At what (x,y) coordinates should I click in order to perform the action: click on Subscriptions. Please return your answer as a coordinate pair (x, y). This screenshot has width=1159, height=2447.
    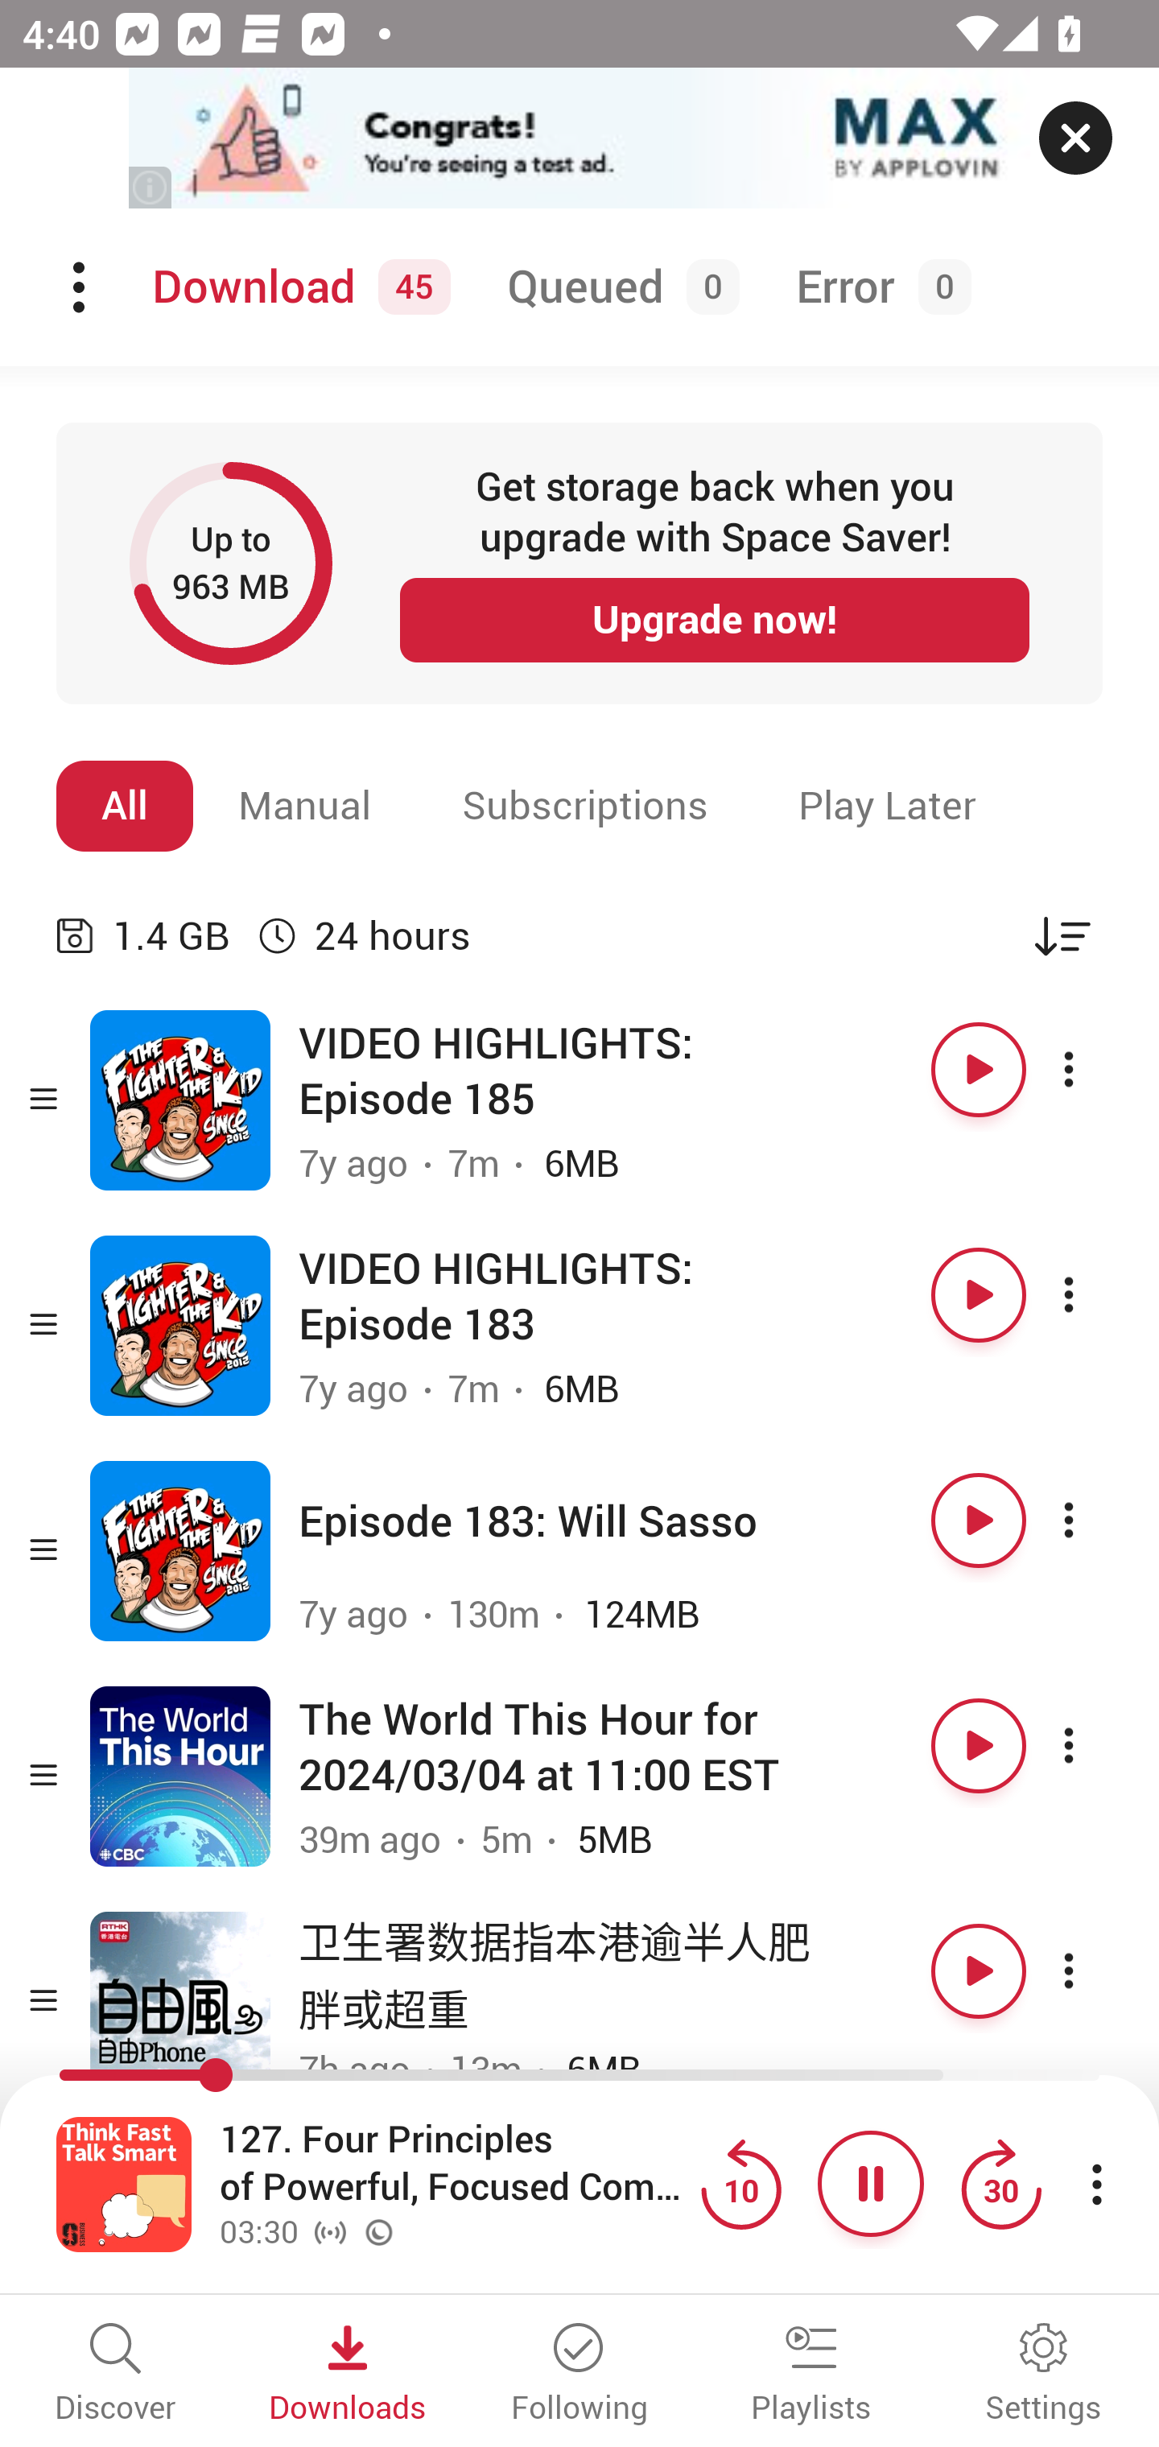
    Looking at the image, I should click on (585, 806).